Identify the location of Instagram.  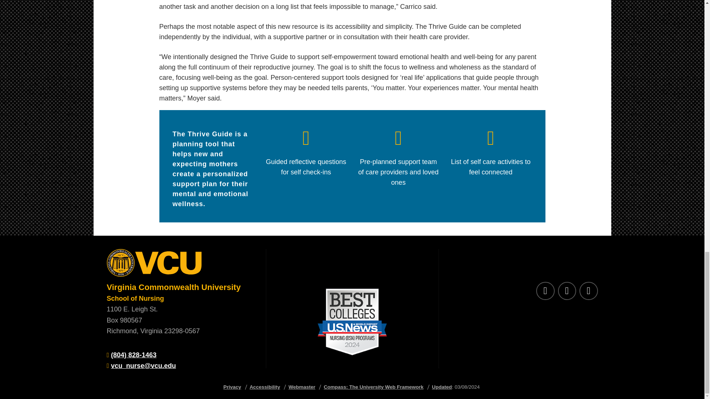
(588, 291).